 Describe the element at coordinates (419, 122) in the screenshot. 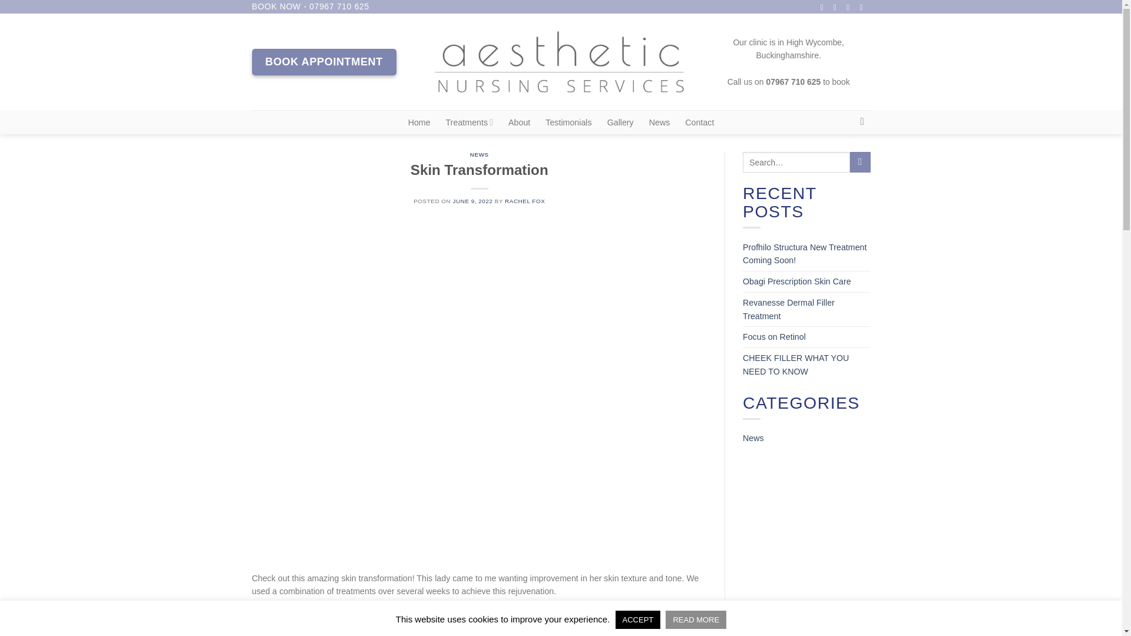

I see `Home` at that location.